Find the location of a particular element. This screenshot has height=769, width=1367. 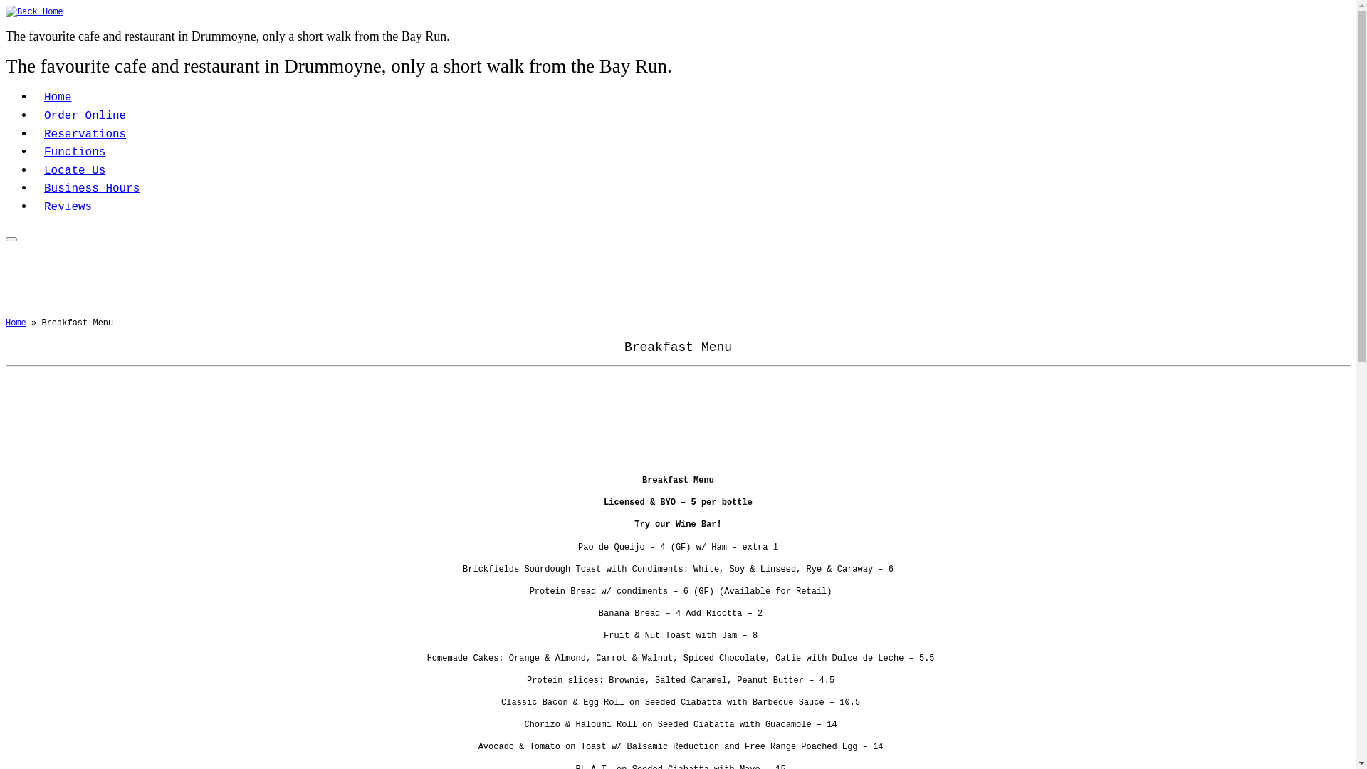

Home is located at coordinates (16, 323).